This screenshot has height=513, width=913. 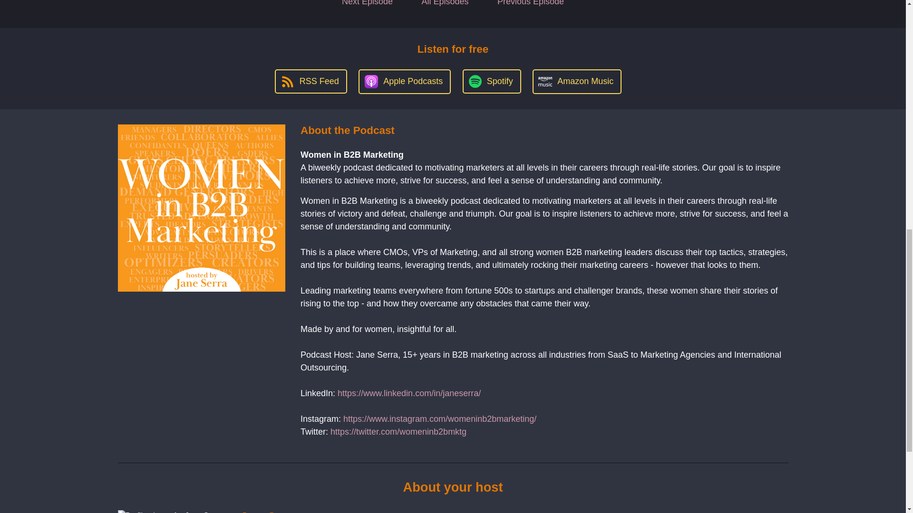 I want to click on Spotify, so click(x=492, y=81).